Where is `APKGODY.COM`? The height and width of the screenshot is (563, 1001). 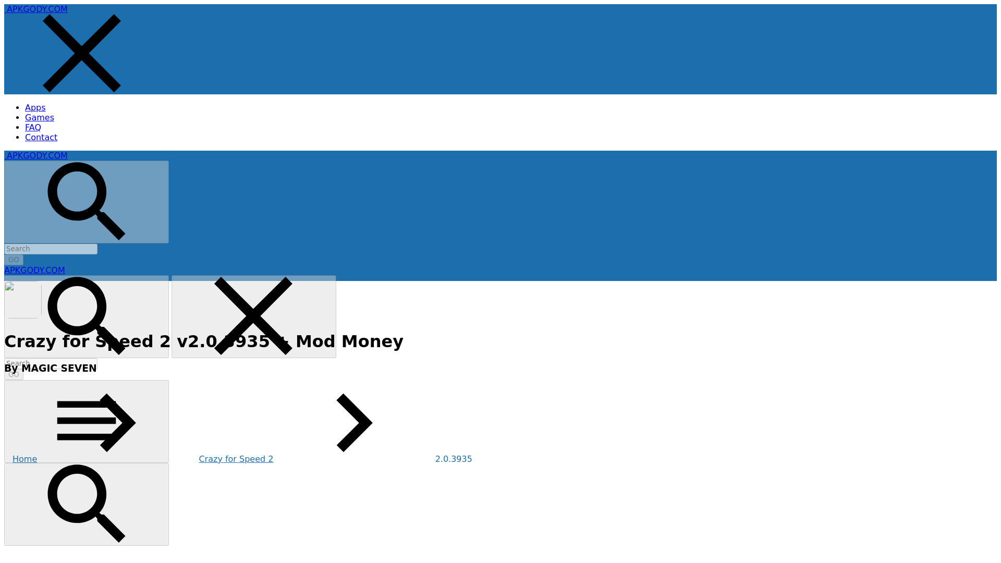
APKGODY.COM is located at coordinates (38, 9).